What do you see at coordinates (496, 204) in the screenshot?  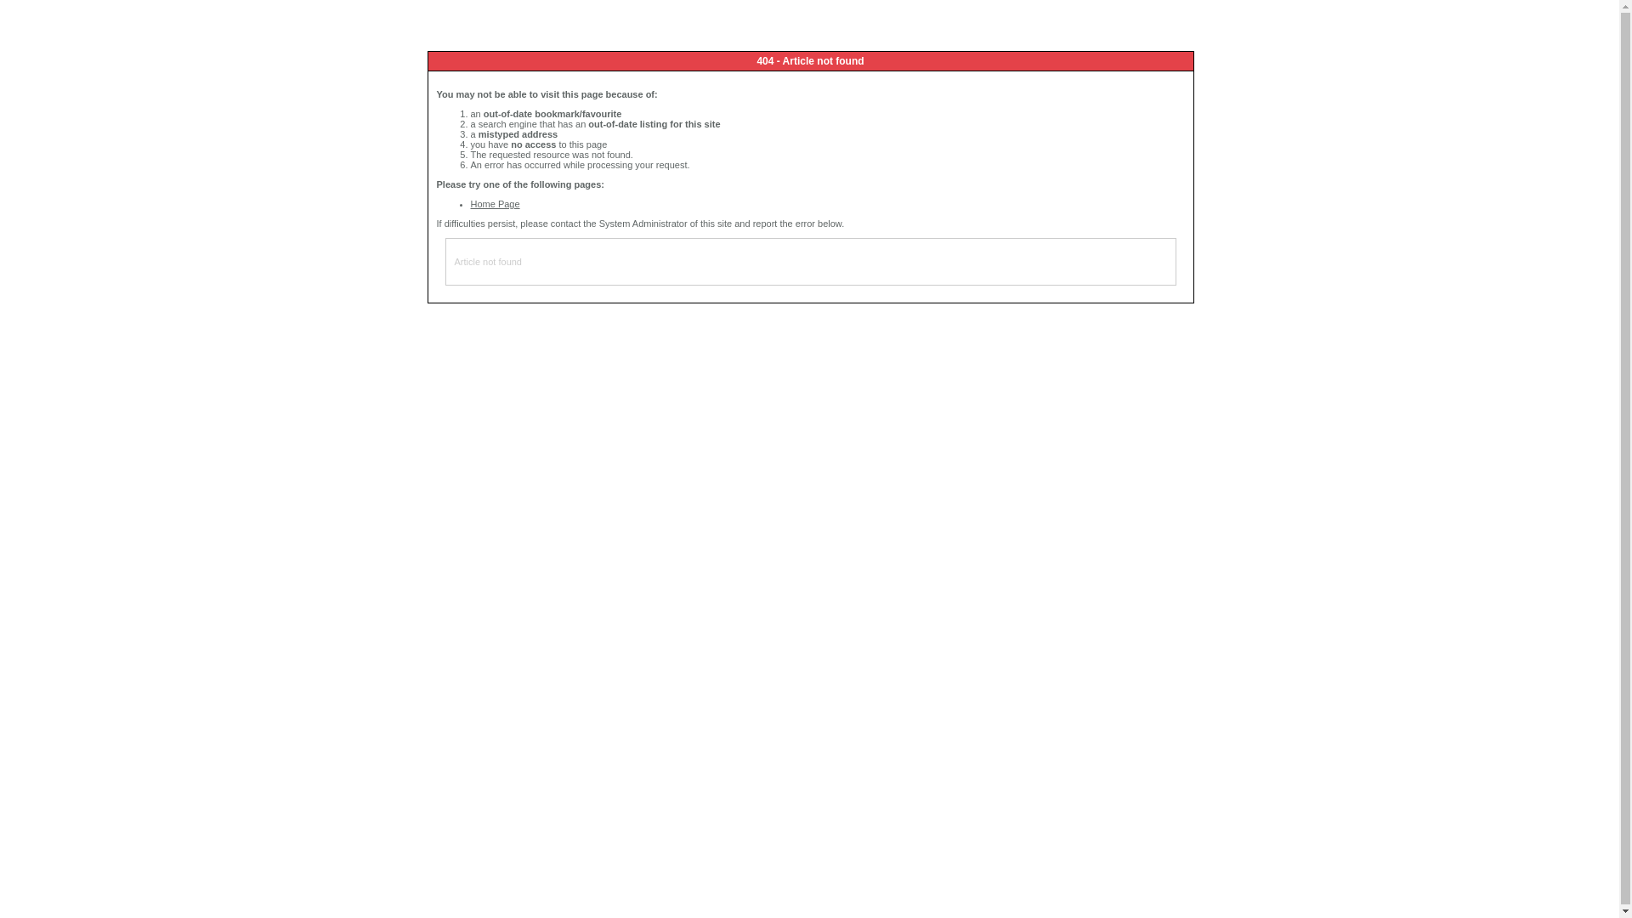 I see `Home Page` at bounding box center [496, 204].